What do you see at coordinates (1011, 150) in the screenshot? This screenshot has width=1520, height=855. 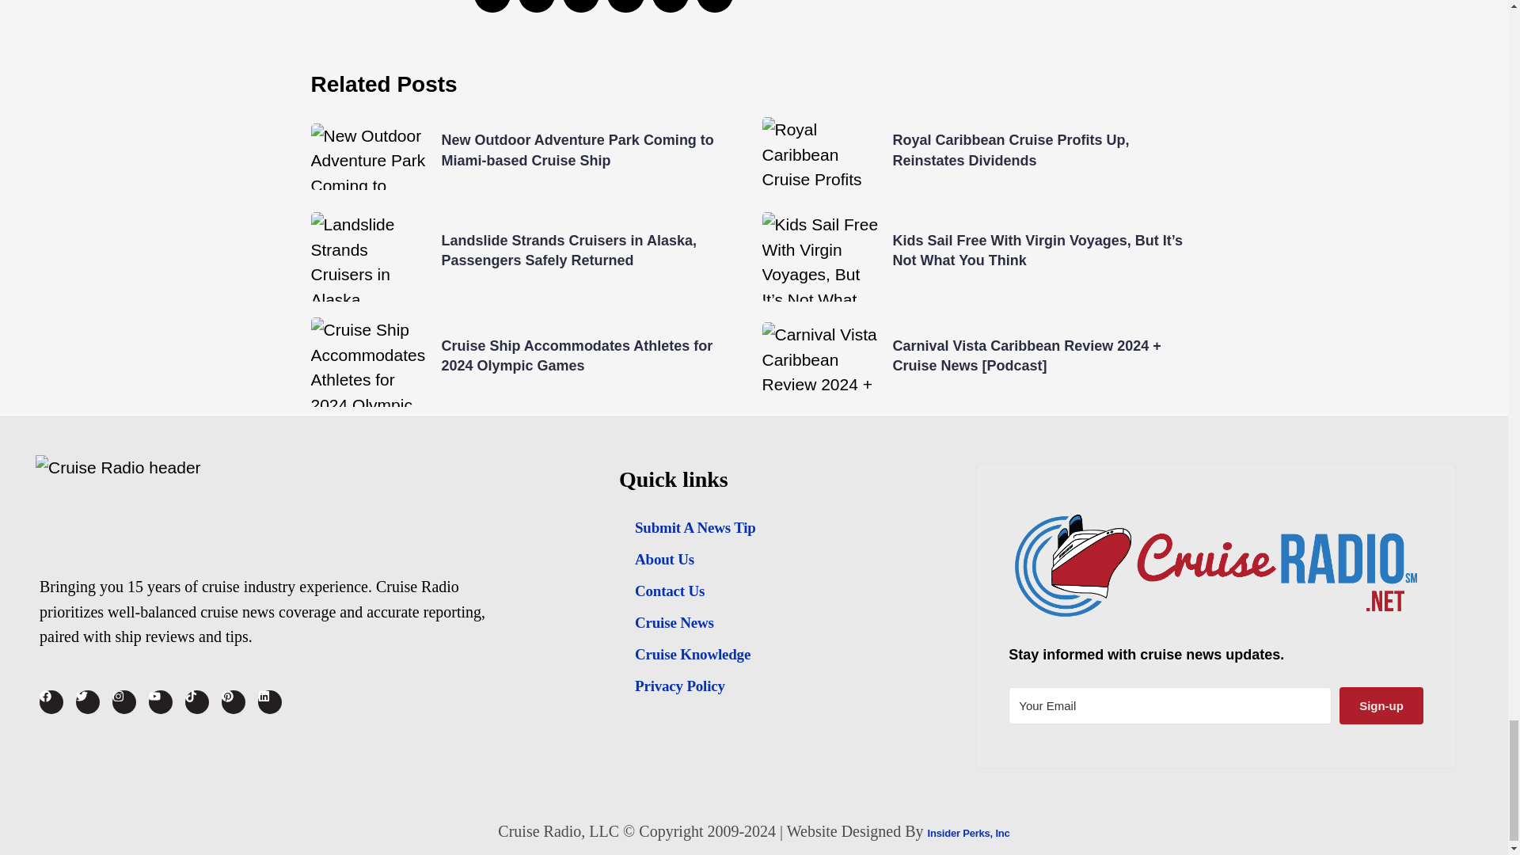 I see `Royal Caribbean Cruise Profits Up, Reinstates Dividends` at bounding box center [1011, 150].